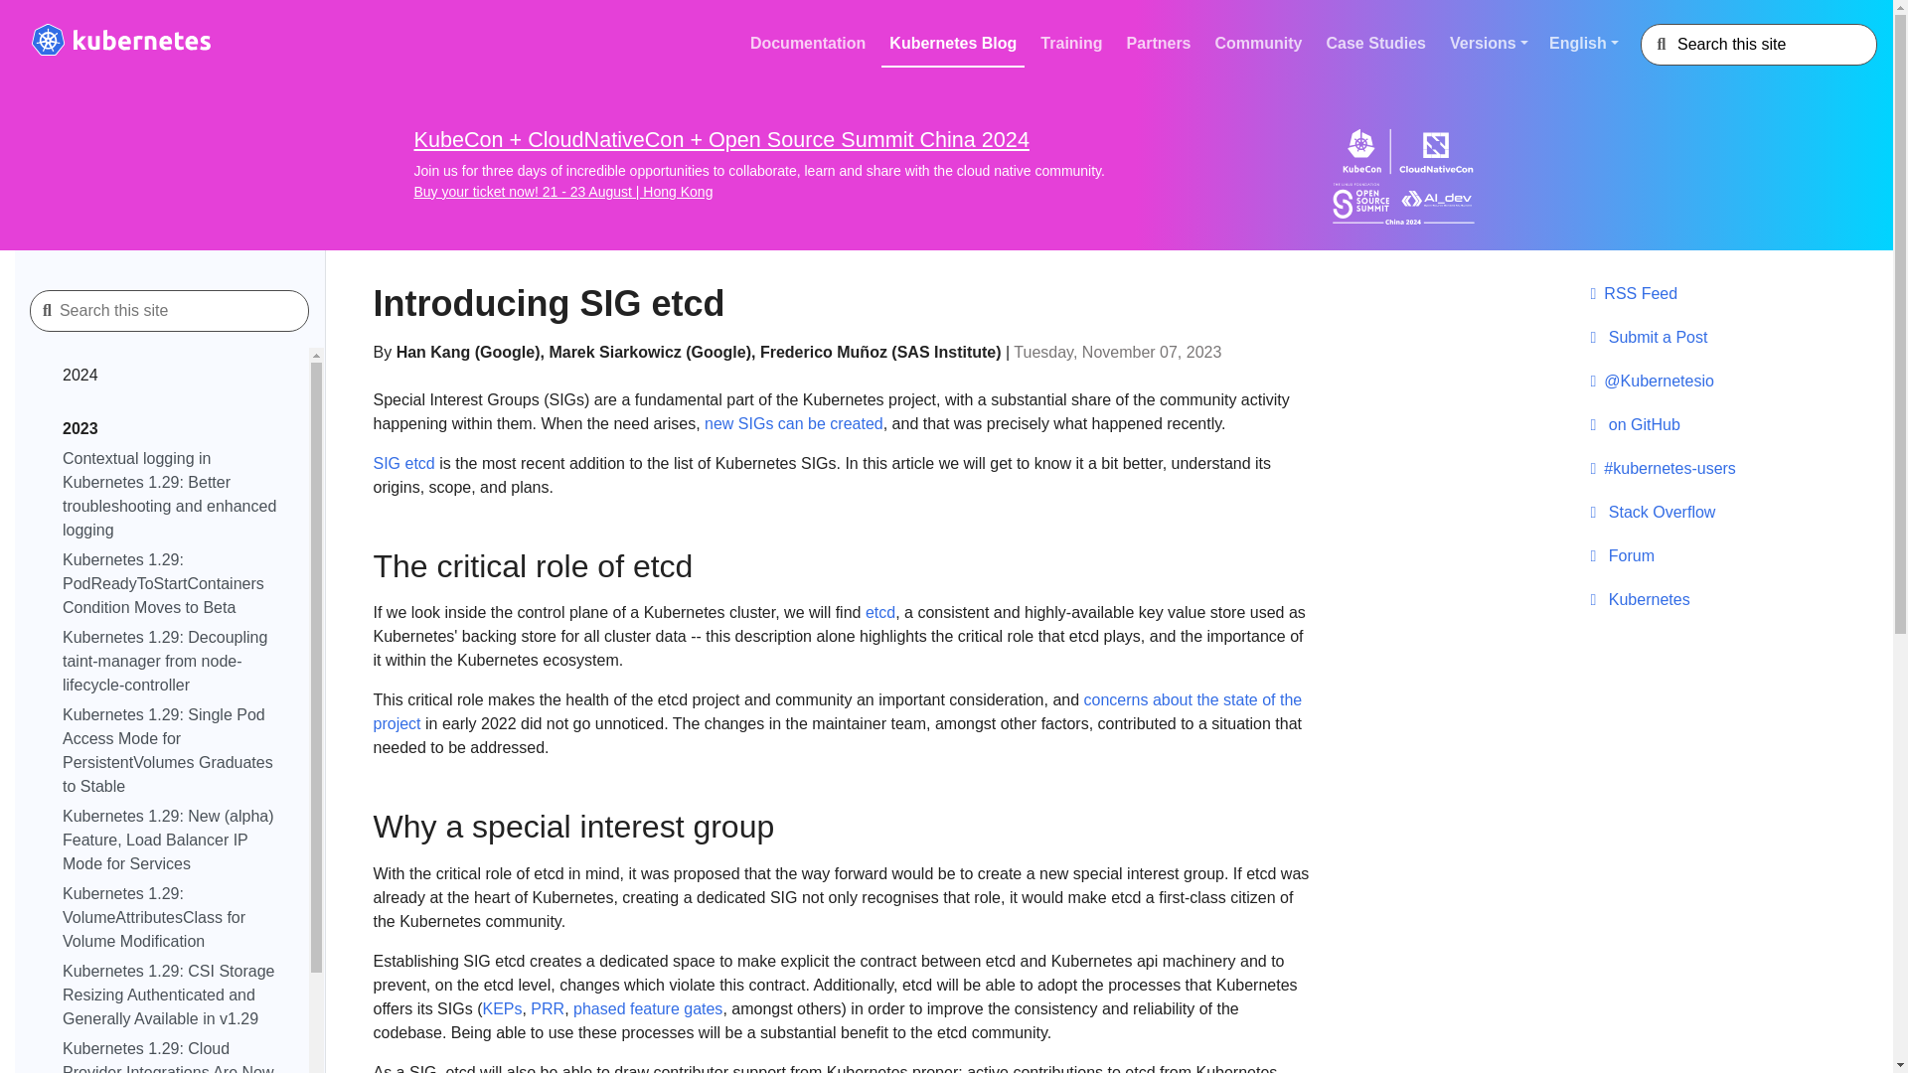  What do you see at coordinates (1071, 43) in the screenshot?
I see `Training` at bounding box center [1071, 43].